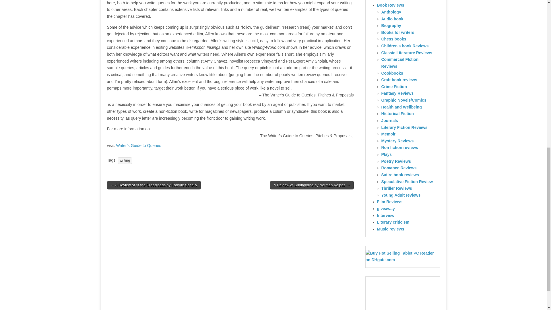 The width and height of the screenshot is (551, 310). Describe the element at coordinates (394, 1) in the screenshot. I see `Author interviews` at that location.